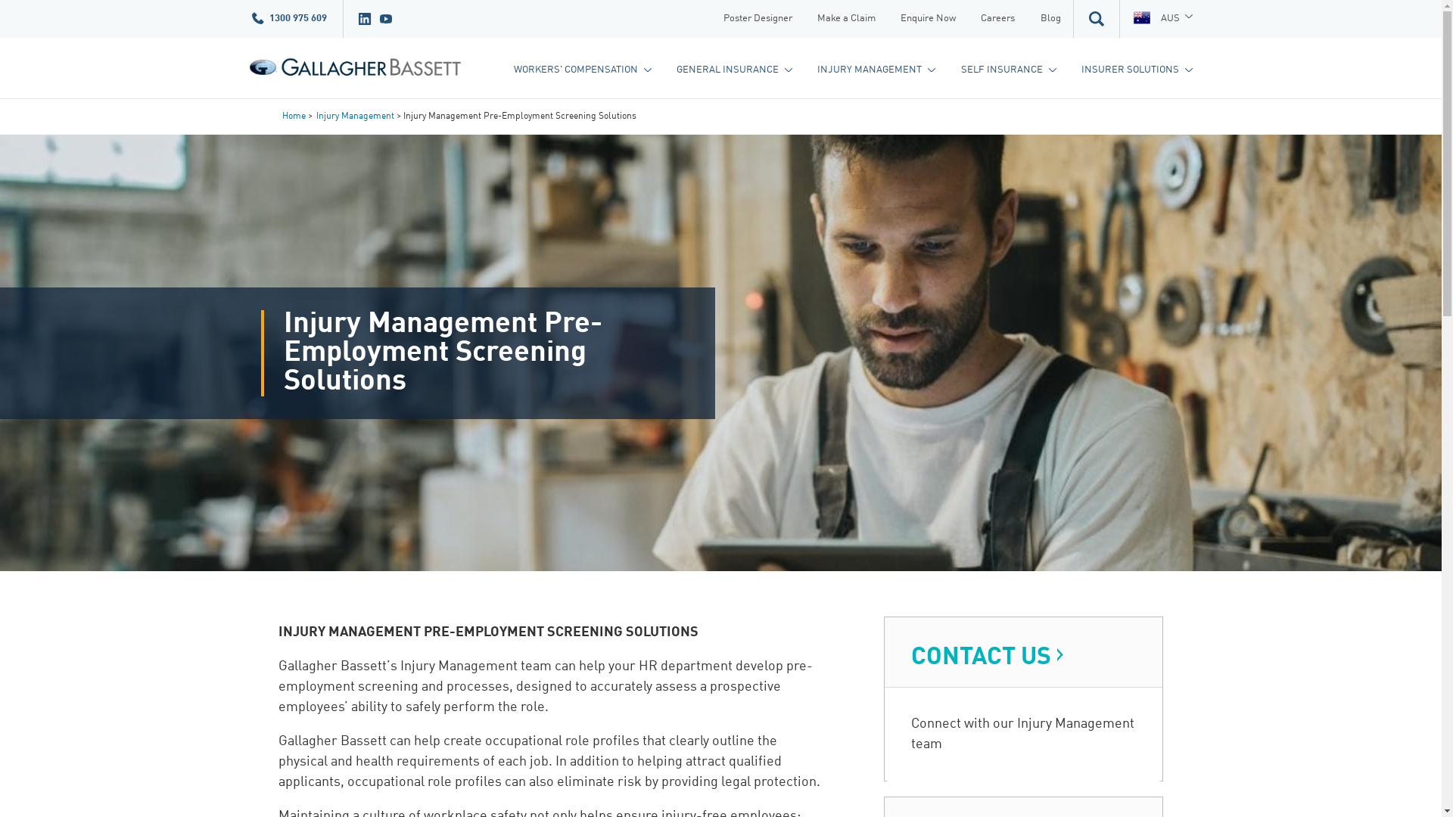 The width and height of the screenshot is (1453, 817). What do you see at coordinates (758, 19) in the screenshot?
I see `Poster Designer` at bounding box center [758, 19].